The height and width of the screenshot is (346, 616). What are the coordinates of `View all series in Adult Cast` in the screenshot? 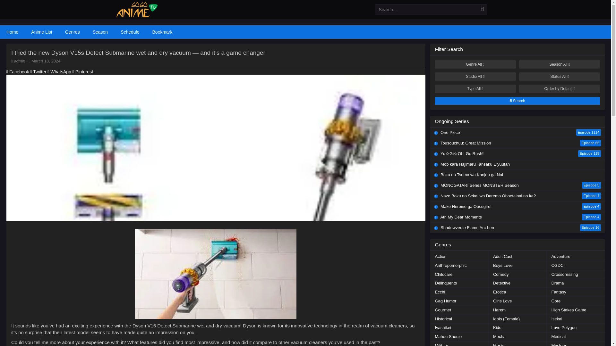 It's located at (12, 32).